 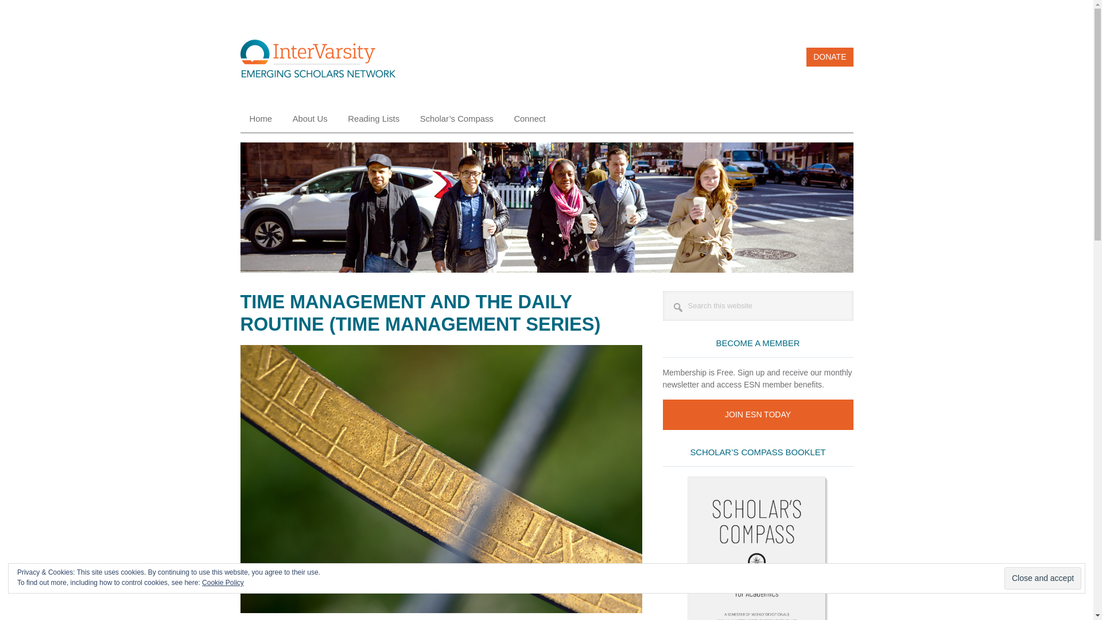 What do you see at coordinates (373, 119) in the screenshot?
I see `Reading Lists` at bounding box center [373, 119].